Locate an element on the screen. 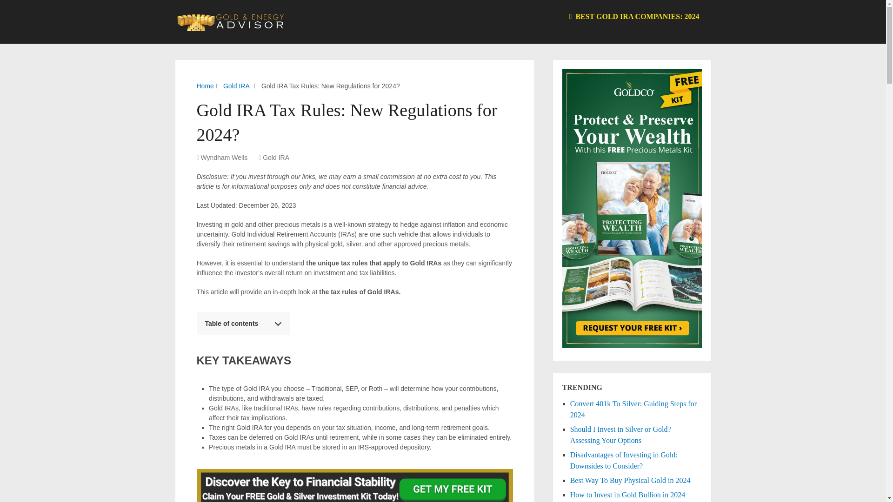 Image resolution: width=893 pixels, height=502 pixels. View all posts in Gold IRA is located at coordinates (276, 157).